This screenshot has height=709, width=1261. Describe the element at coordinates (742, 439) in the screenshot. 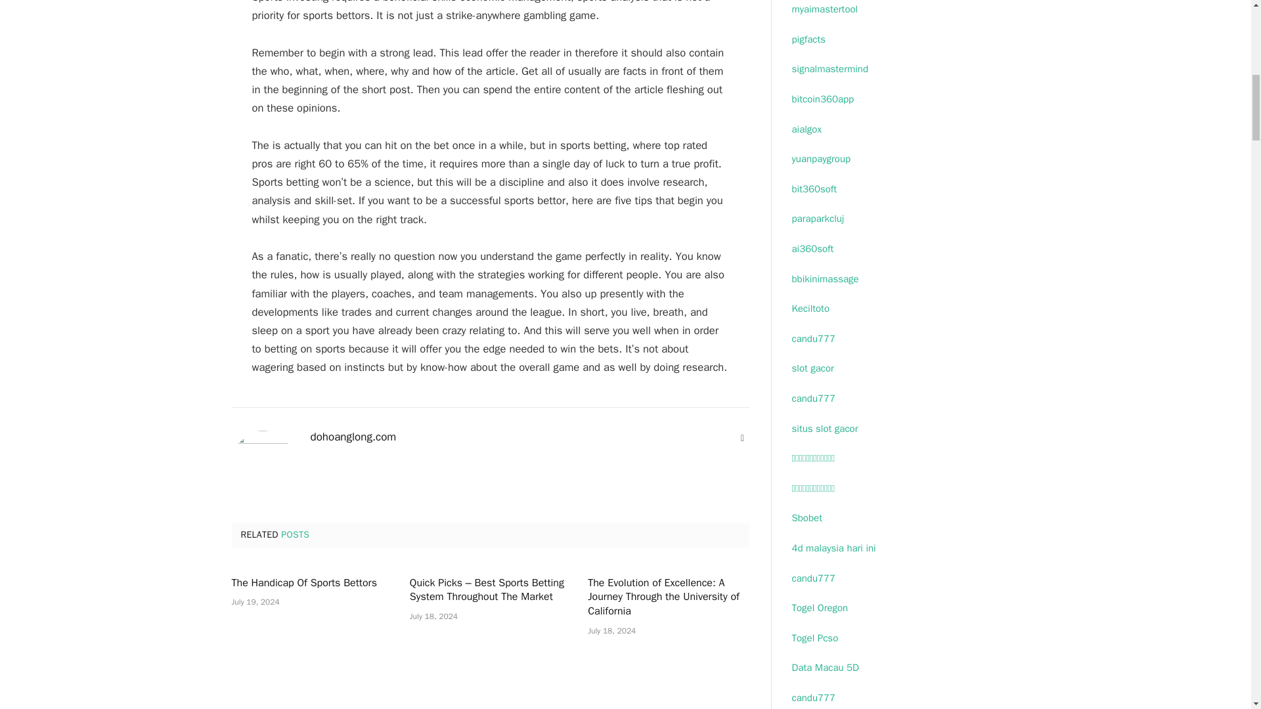

I see `Website` at that location.